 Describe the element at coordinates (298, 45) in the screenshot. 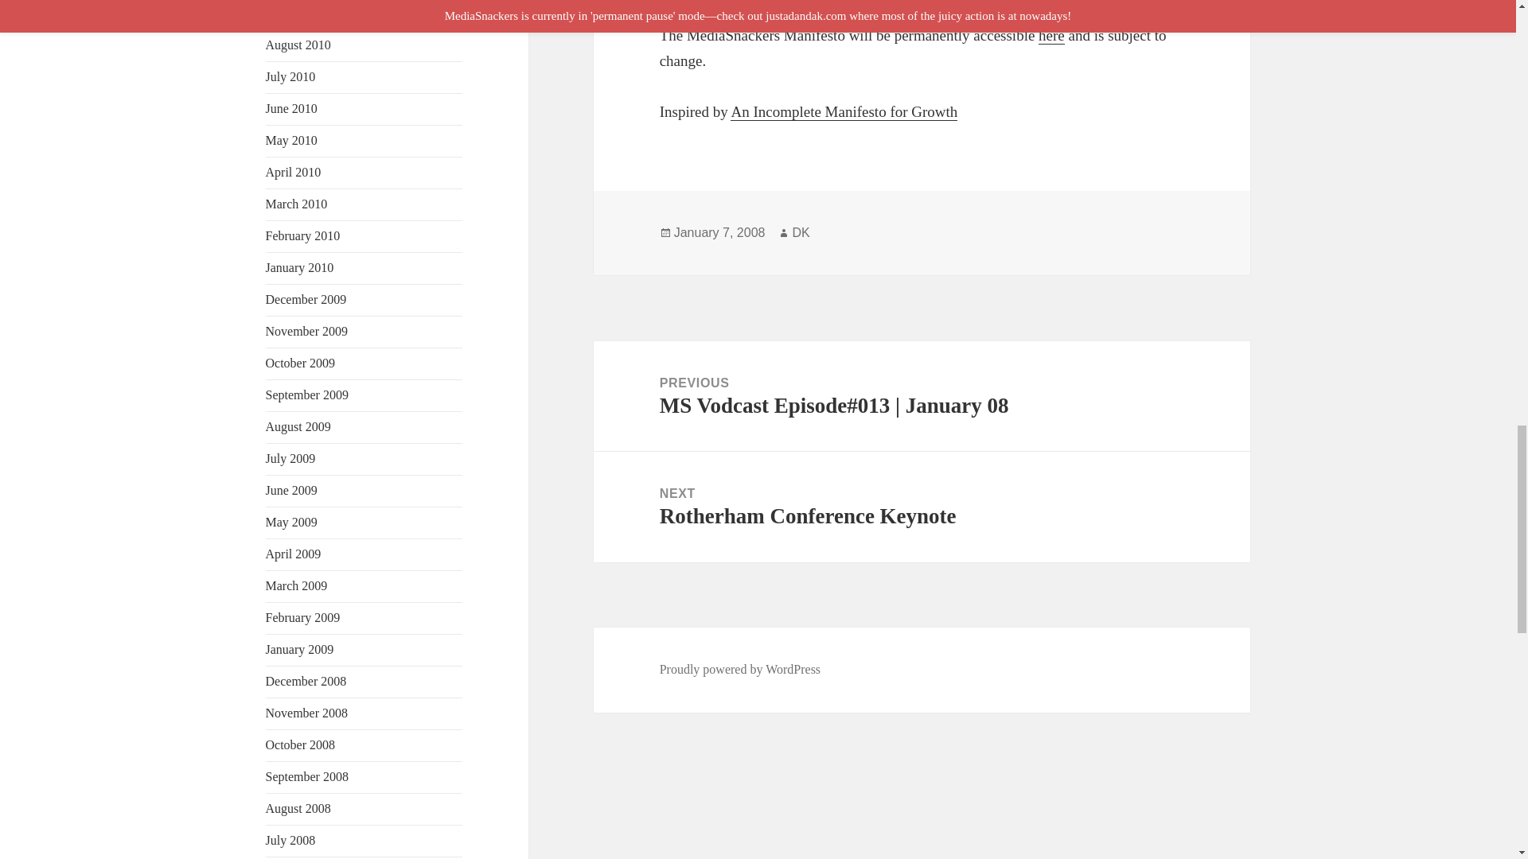

I see `August 2010` at that location.